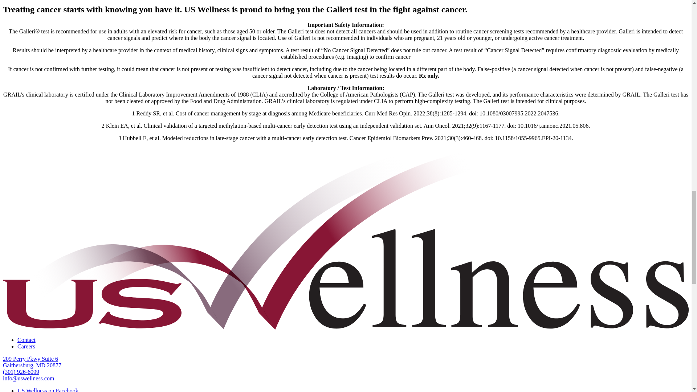 The image size is (697, 392). I want to click on Careers, so click(32, 362).